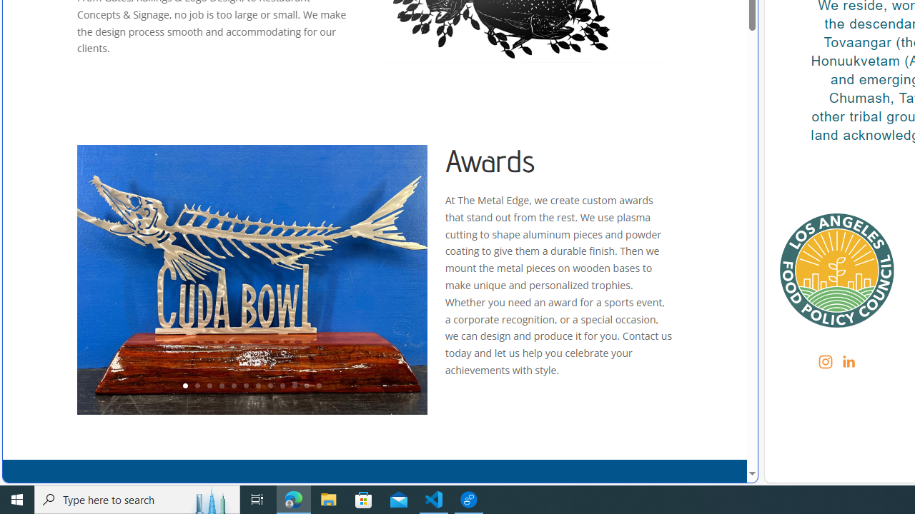 Image resolution: width=915 pixels, height=514 pixels. What do you see at coordinates (257, 386) in the screenshot?
I see `7` at bounding box center [257, 386].